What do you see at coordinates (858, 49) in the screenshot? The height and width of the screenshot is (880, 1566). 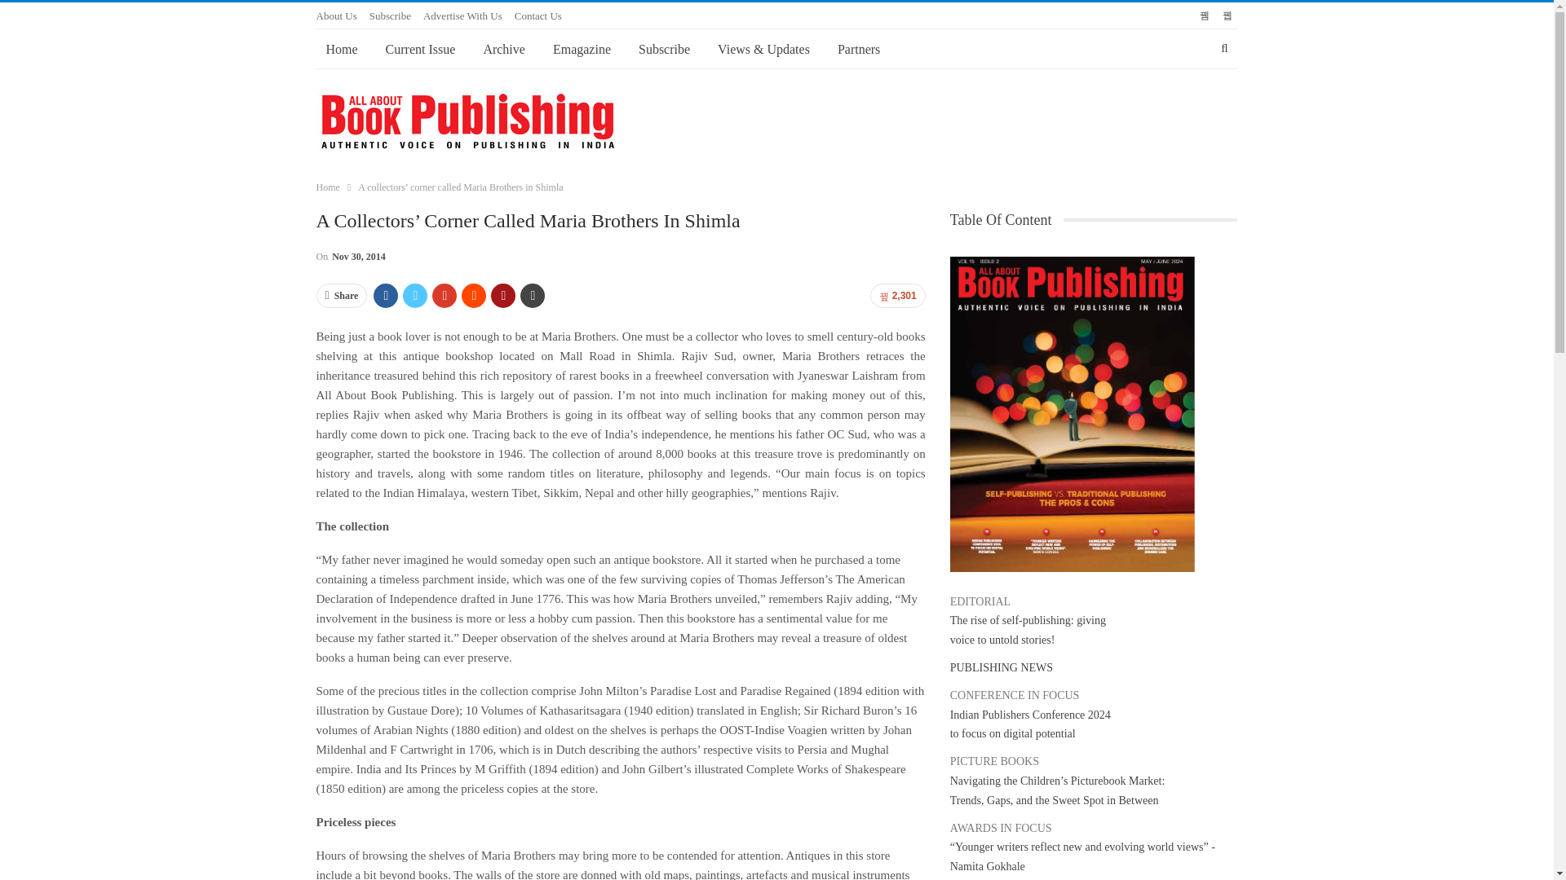 I see `Partners` at bounding box center [858, 49].